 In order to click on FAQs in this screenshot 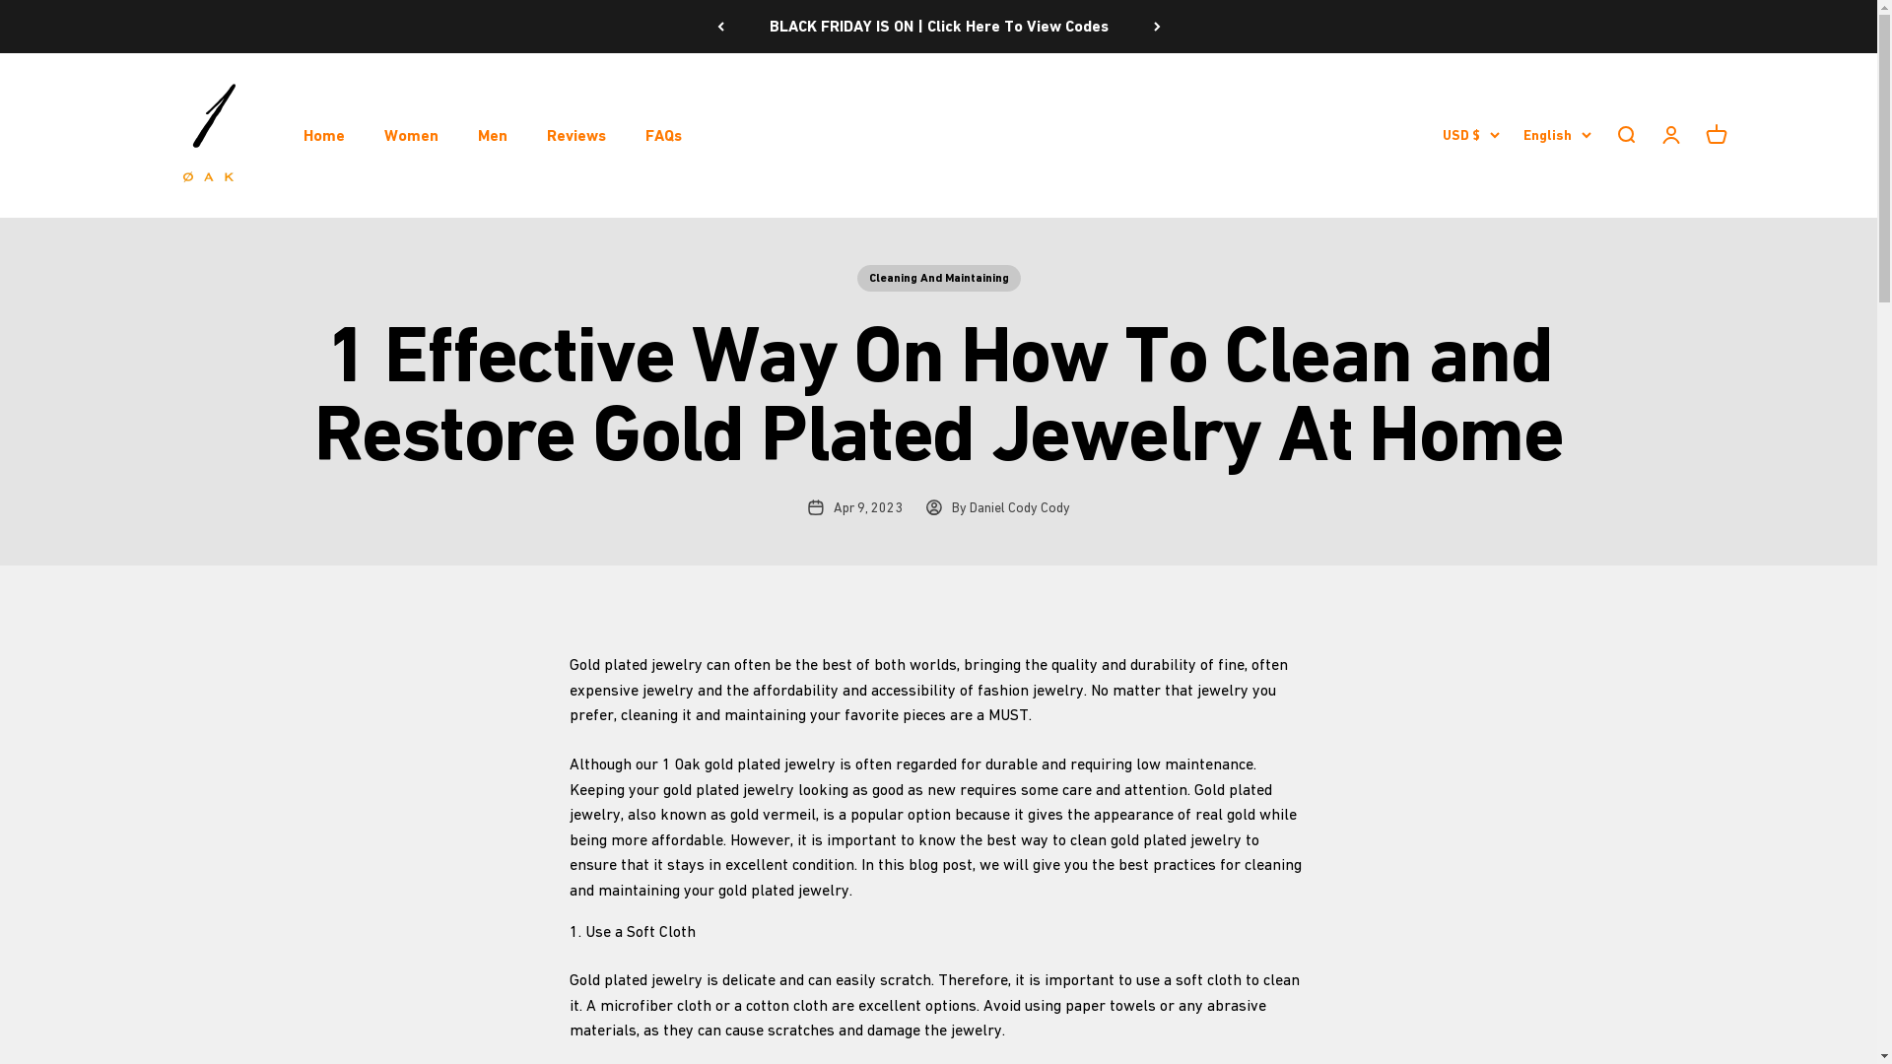, I will do `click(662, 134)`.